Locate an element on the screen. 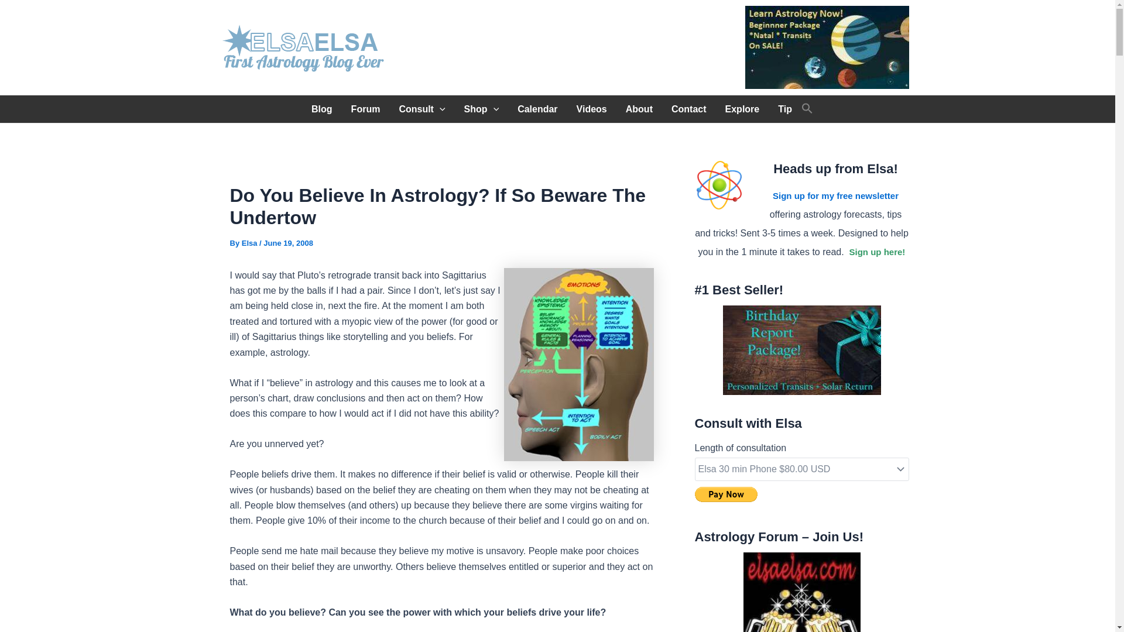  Videos is located at coordinates (591, 109).